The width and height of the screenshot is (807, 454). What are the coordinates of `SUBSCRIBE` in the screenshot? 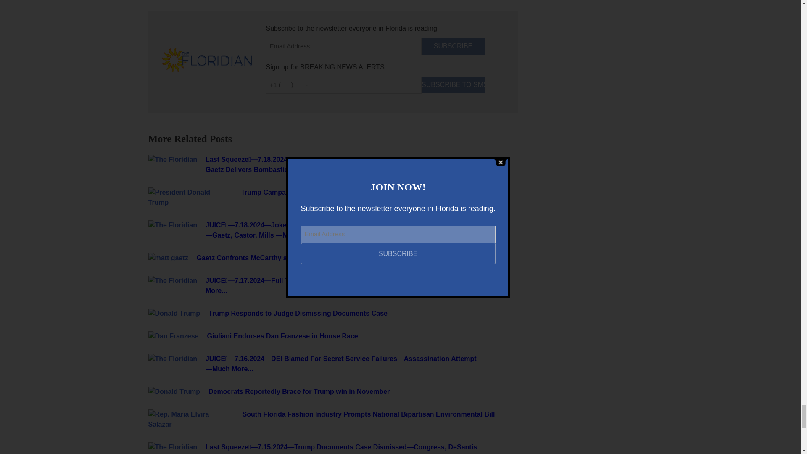 It's located at (453, 46).